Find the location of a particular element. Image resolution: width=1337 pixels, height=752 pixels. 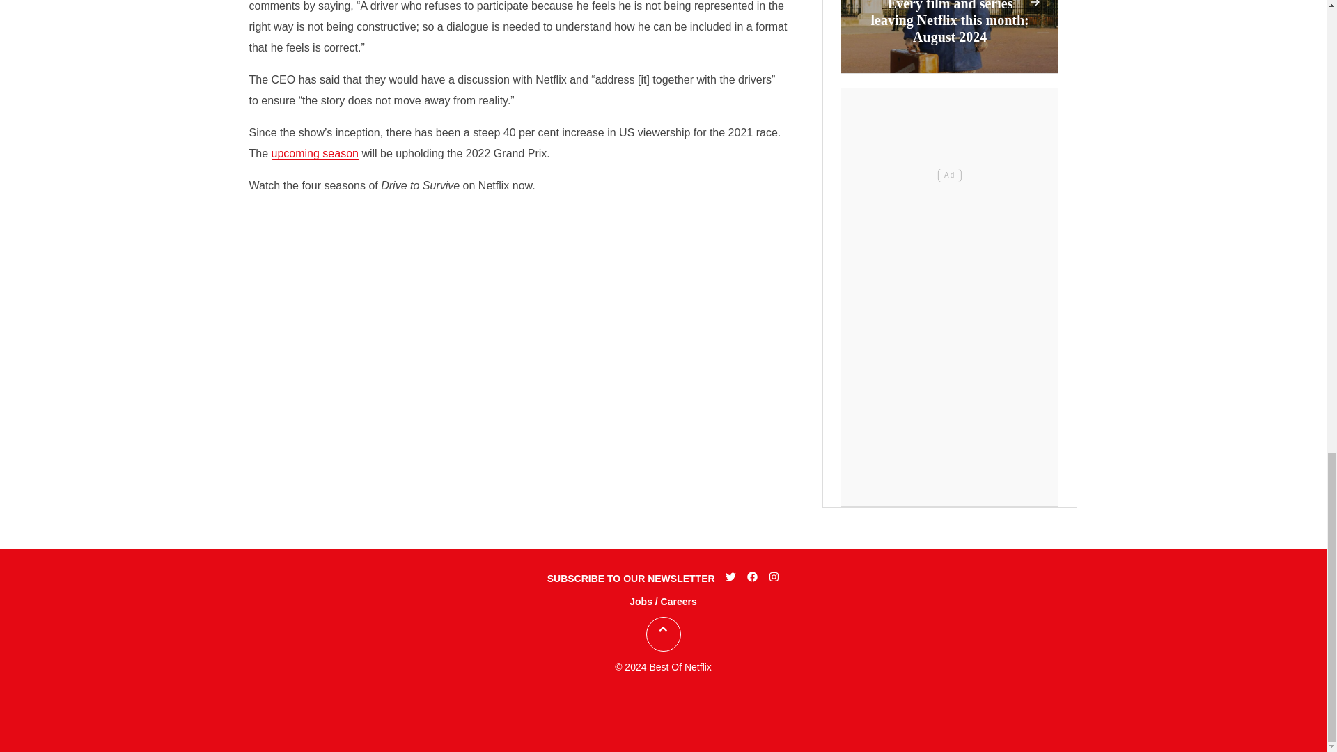

upcoming season is located at coordinates (315, 153).